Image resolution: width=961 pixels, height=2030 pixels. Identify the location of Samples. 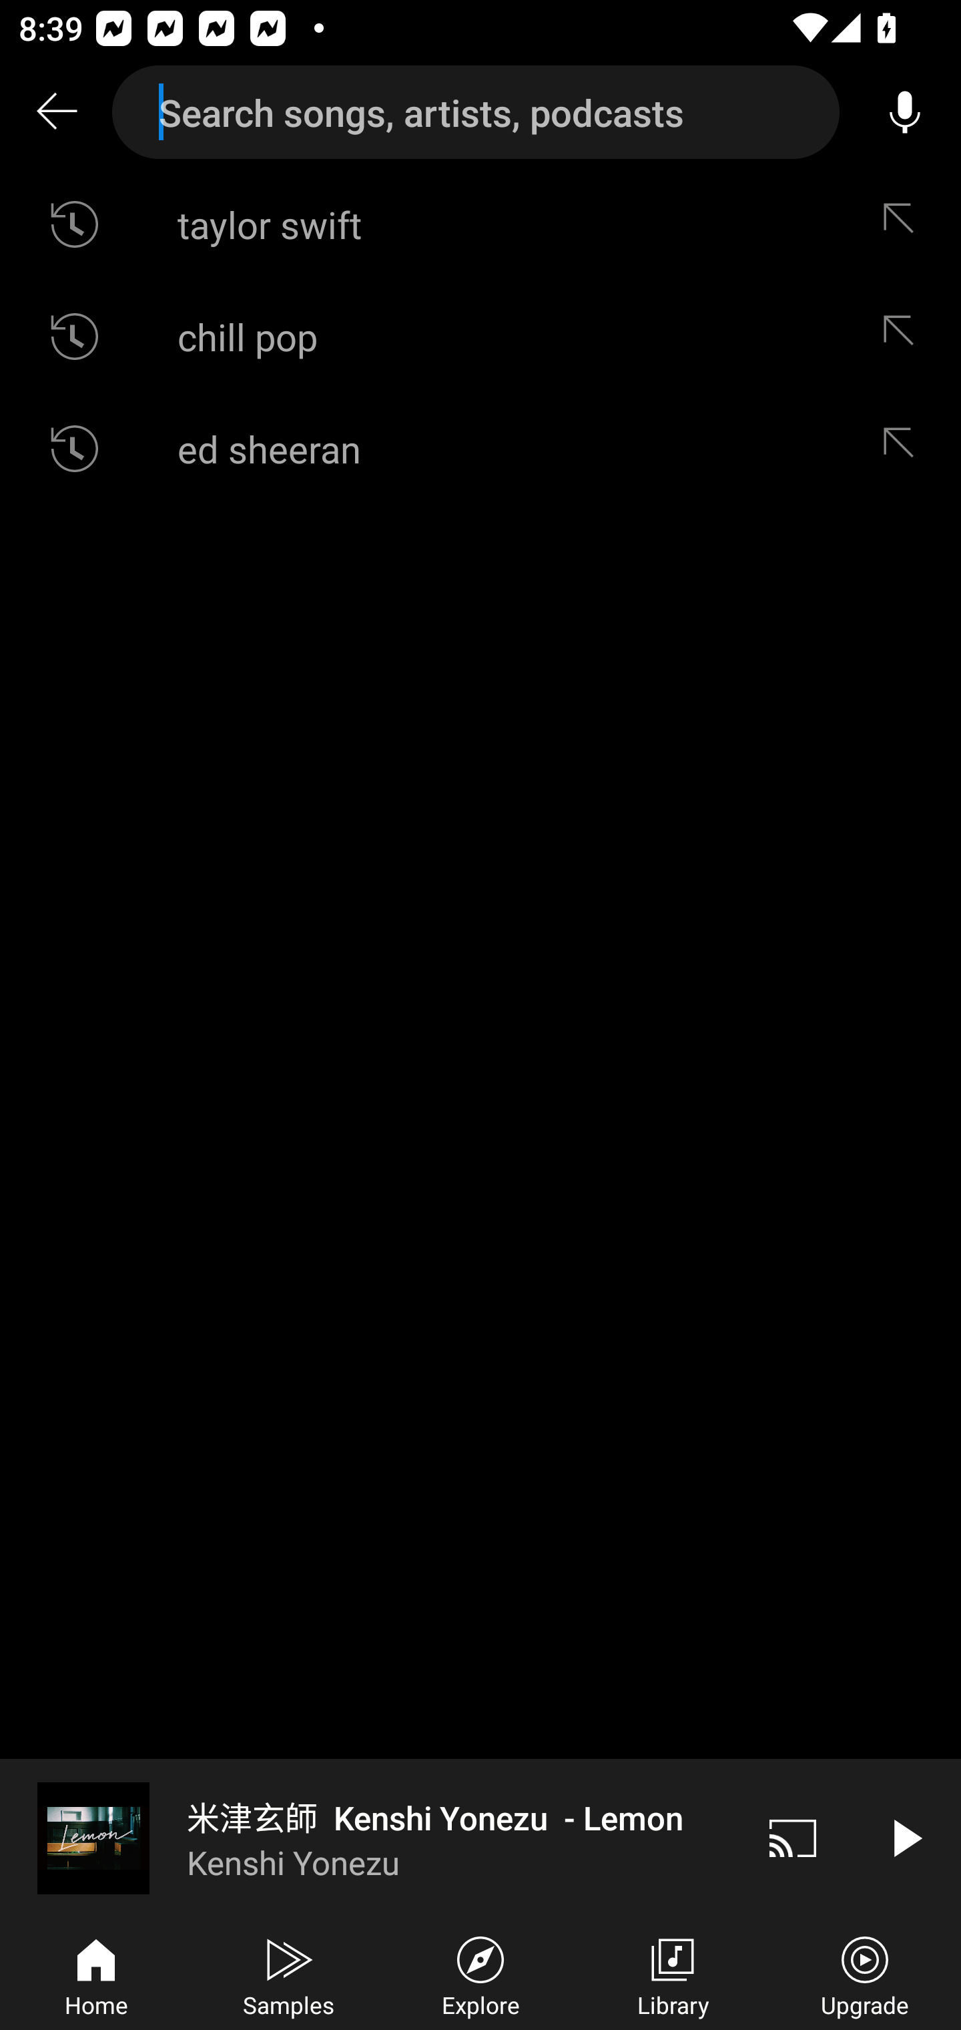
(288, 1974).